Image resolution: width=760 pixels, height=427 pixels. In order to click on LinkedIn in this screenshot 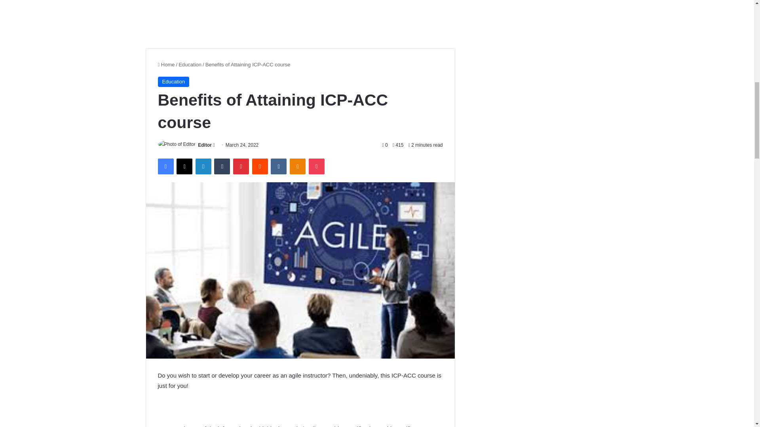, I will do `click(203, 166)`.